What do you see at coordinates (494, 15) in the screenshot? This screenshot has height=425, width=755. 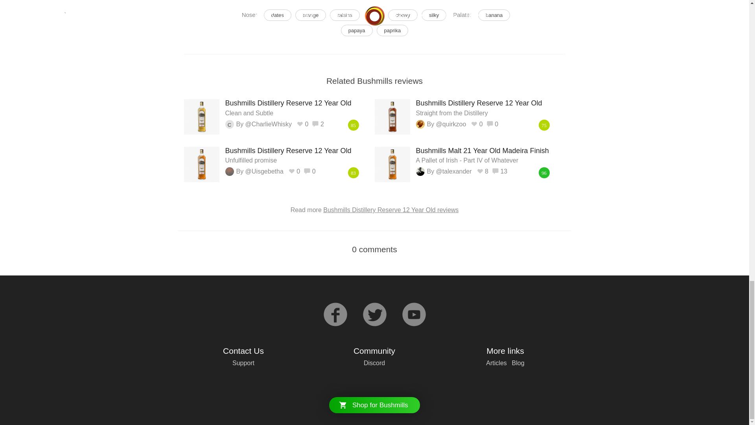 I see `banana` at bounding box center [494, 15].